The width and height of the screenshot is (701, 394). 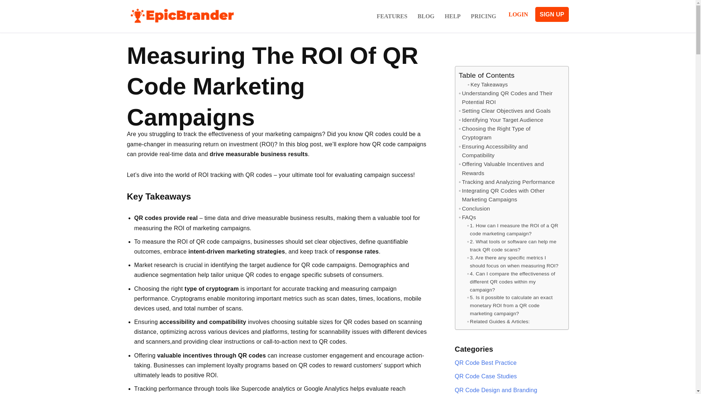 I want to click on Identifying Your Target Audience, so click(x=501, y=120).